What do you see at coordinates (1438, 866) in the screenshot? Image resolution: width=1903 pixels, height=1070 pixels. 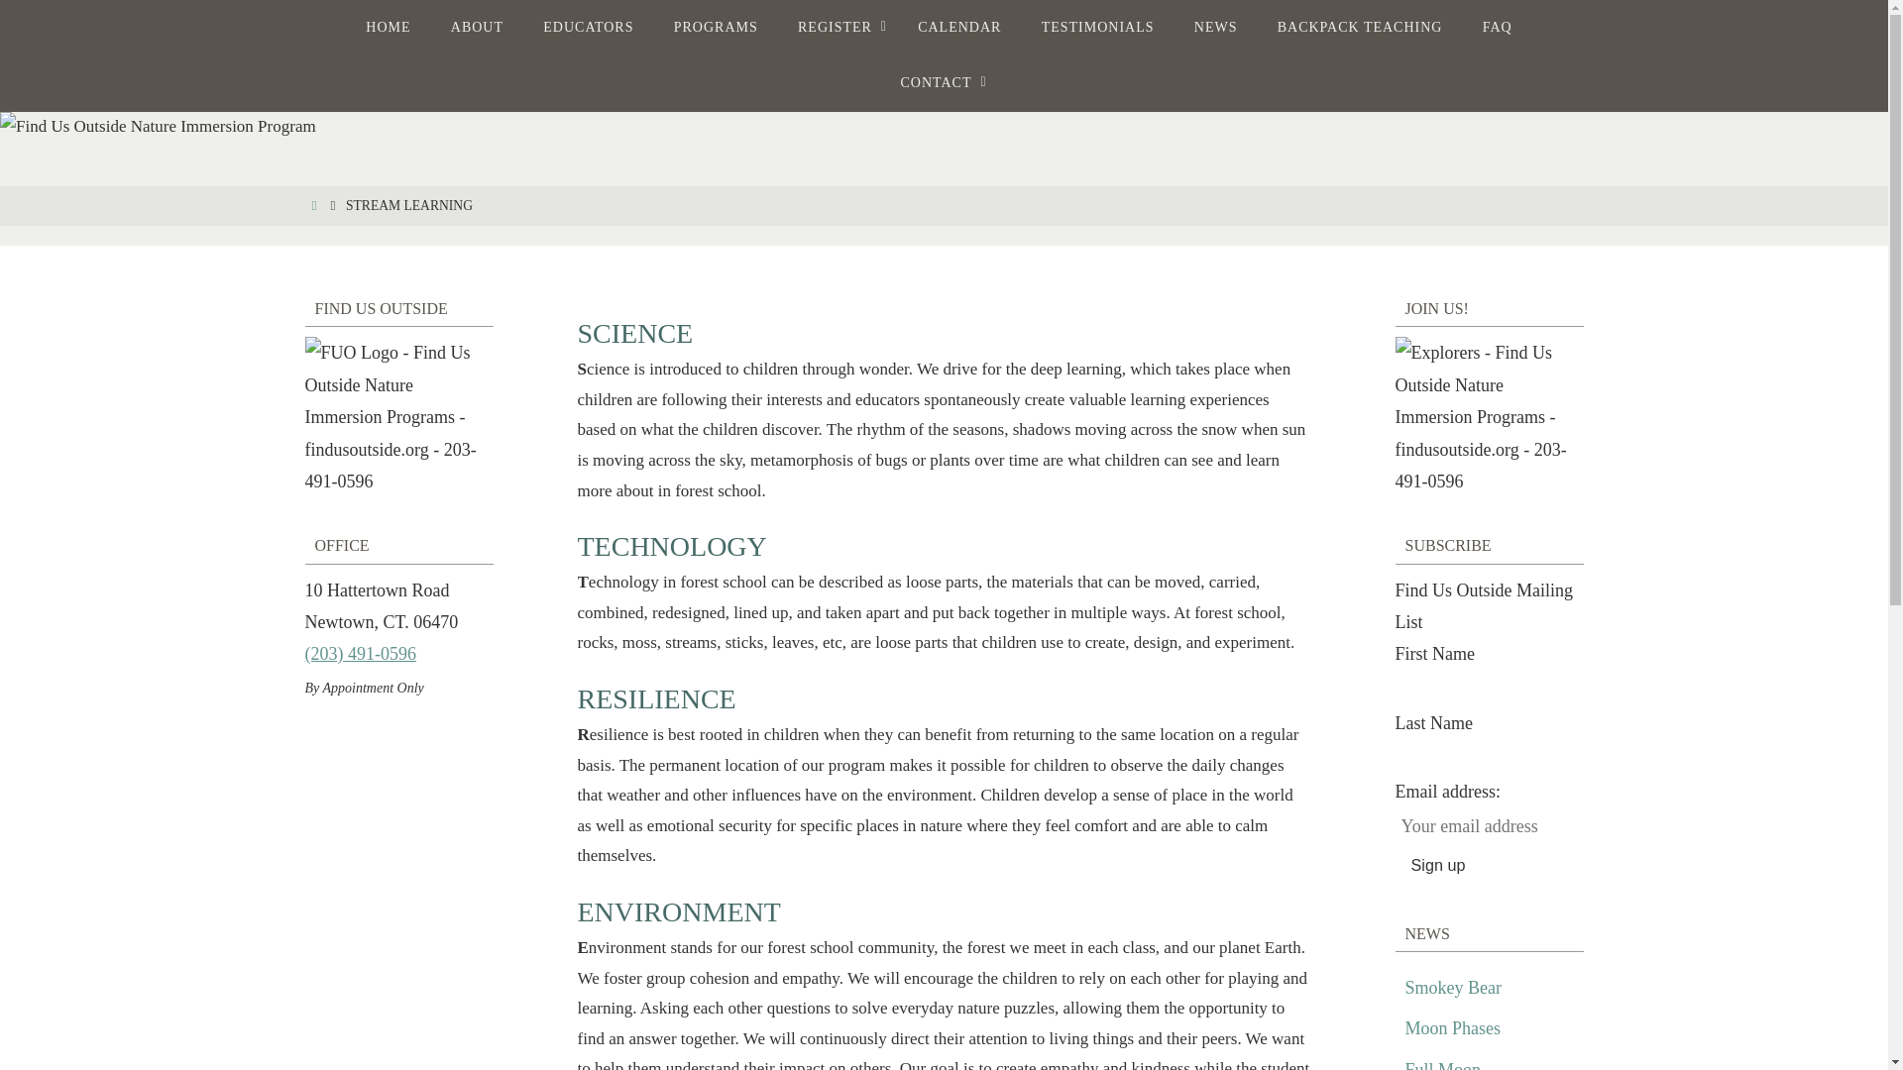 I see `Sign up` at bounding box center [1438, 866].